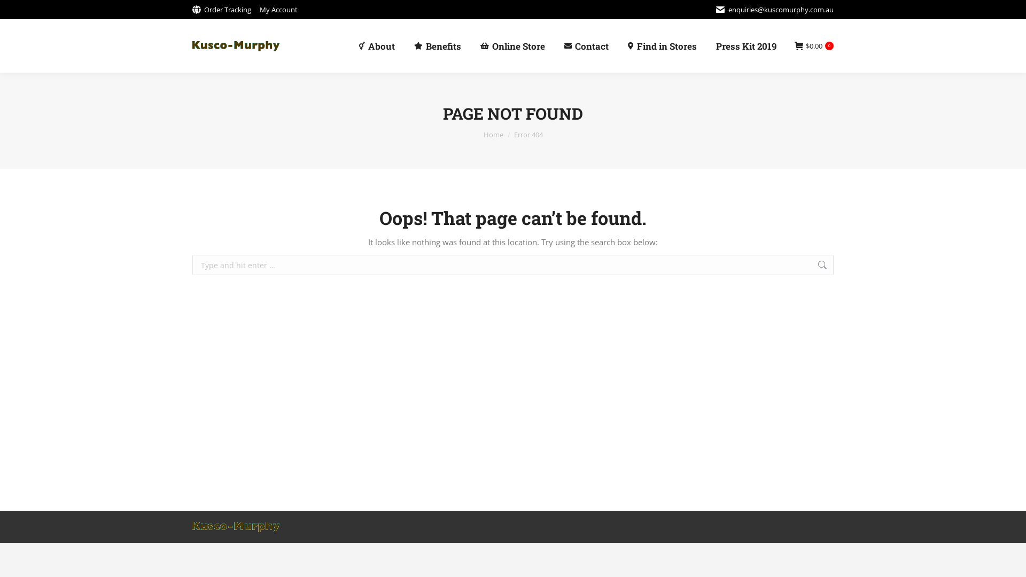  Describe the element at coordinates (377, 46) in the screenshot. I see `About` at that location.